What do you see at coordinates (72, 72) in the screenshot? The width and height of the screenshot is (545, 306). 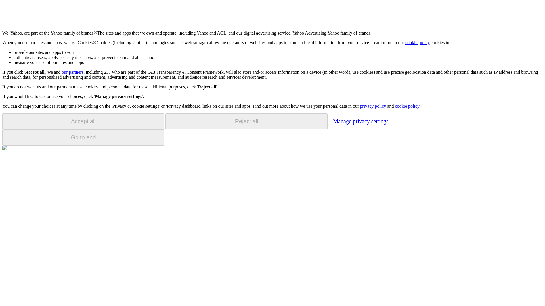 I see `our partners` at bounding box center [72, 72].